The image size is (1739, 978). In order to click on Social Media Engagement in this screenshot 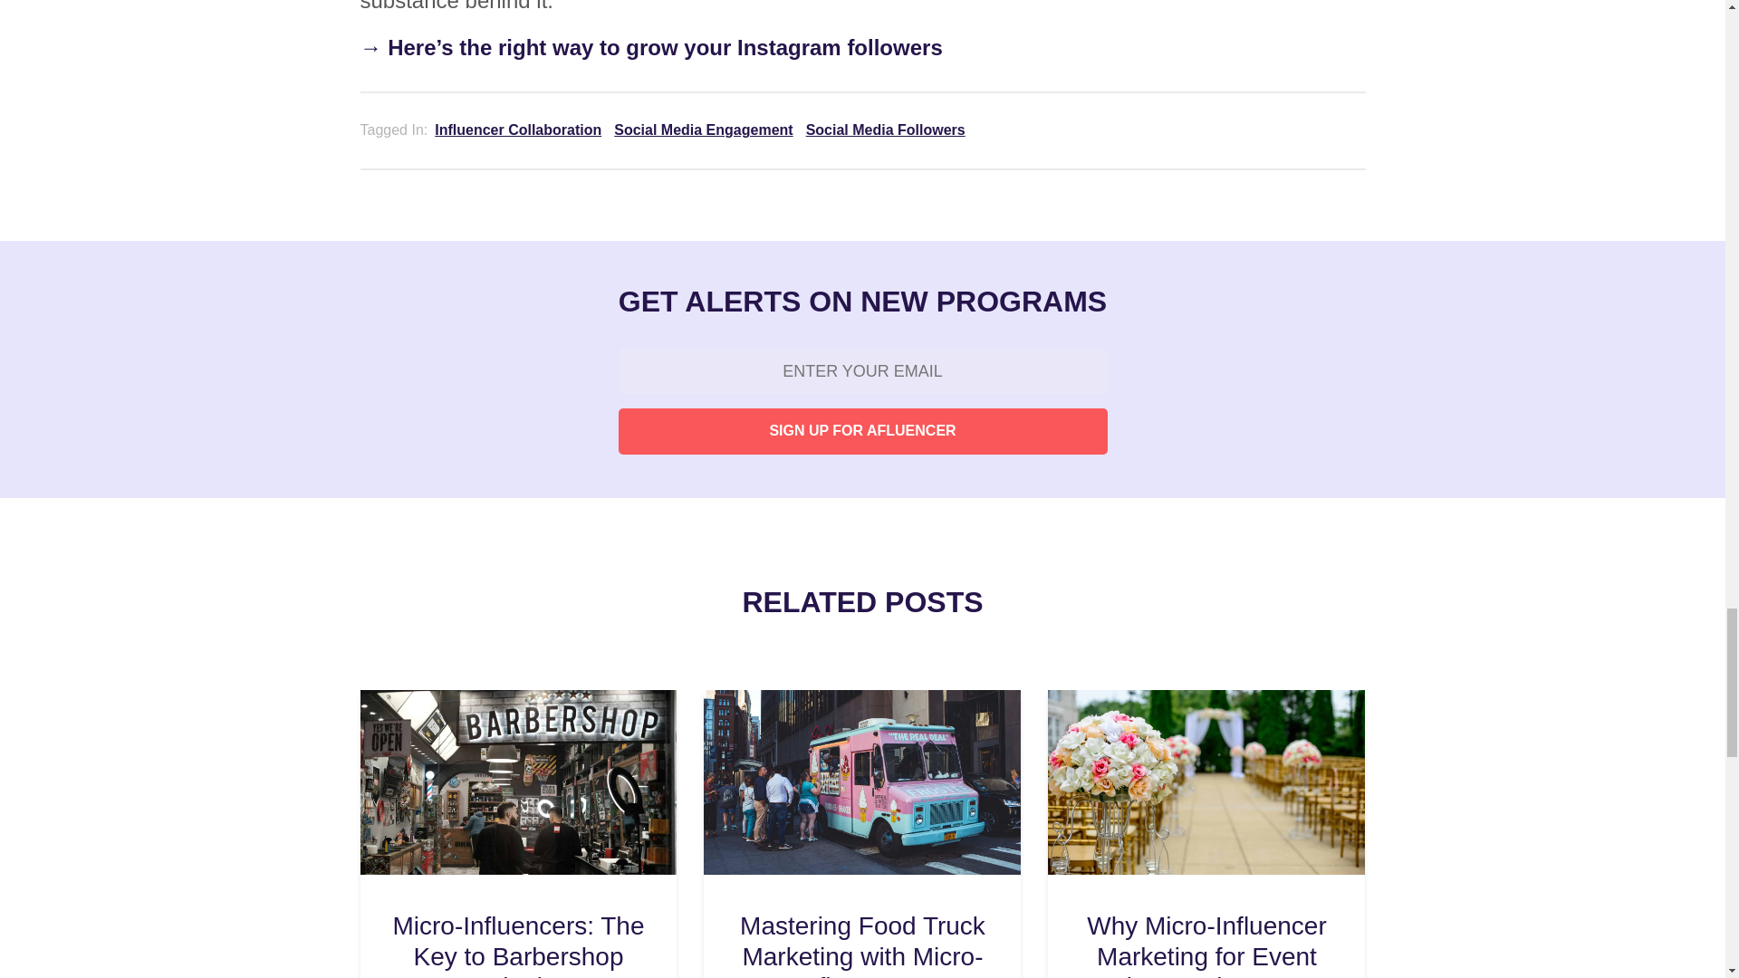, I will do `click(703, 130)`.